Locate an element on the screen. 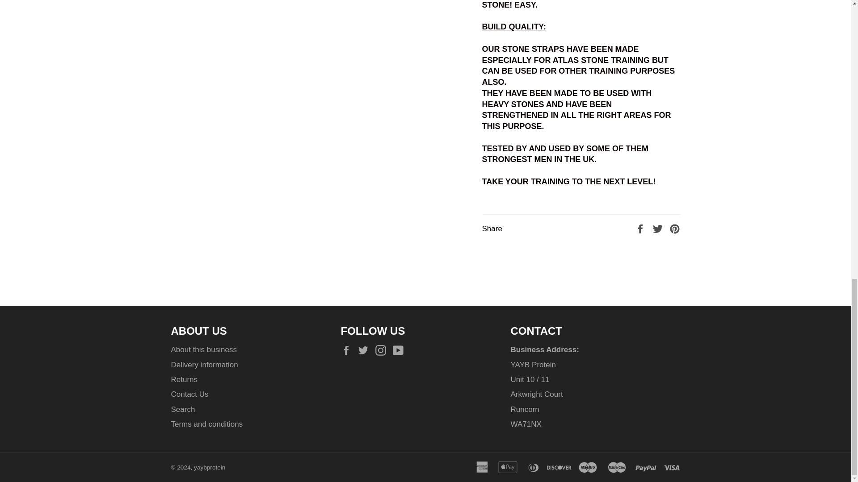 The height and width of the screenshot is (482, 858). yaybprotein on Instagram is located at coordinates (383, 350).